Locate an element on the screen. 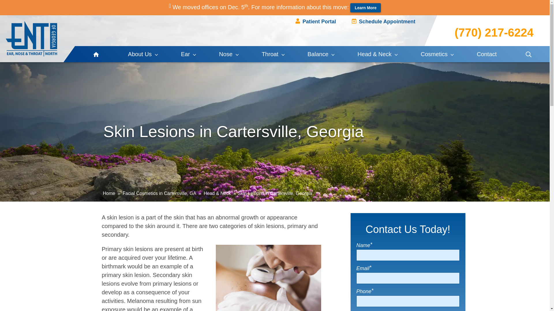 This screenshot has height=311, width=554. Patient Portal is located at coordinates (316, 21).